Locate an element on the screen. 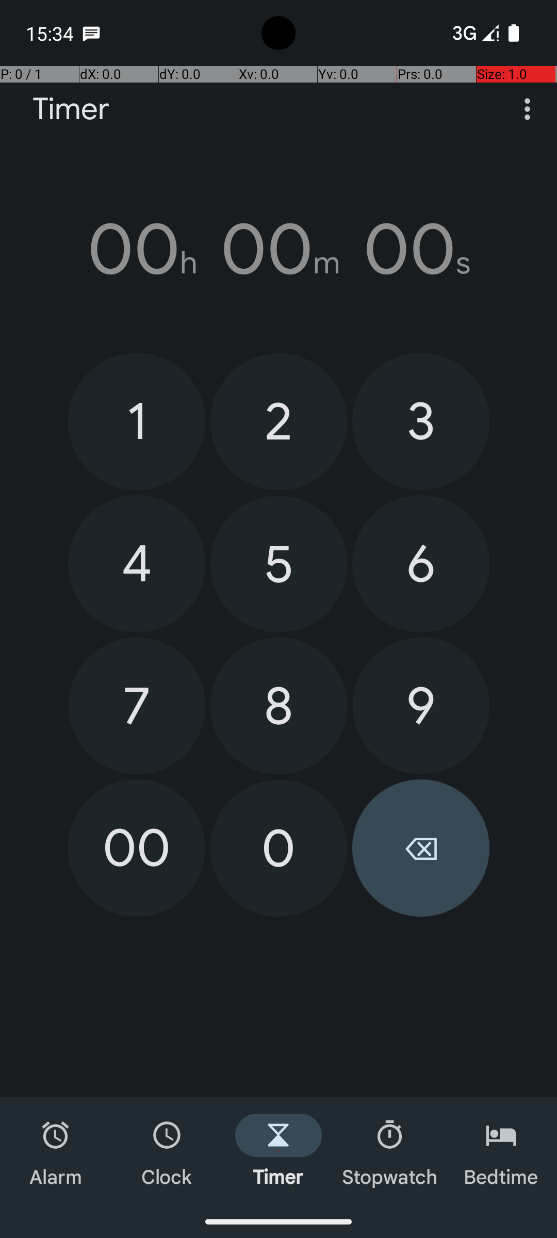 The width and height of the screenshot is (557, 1238). 2 is located at coordinates (278, 422).